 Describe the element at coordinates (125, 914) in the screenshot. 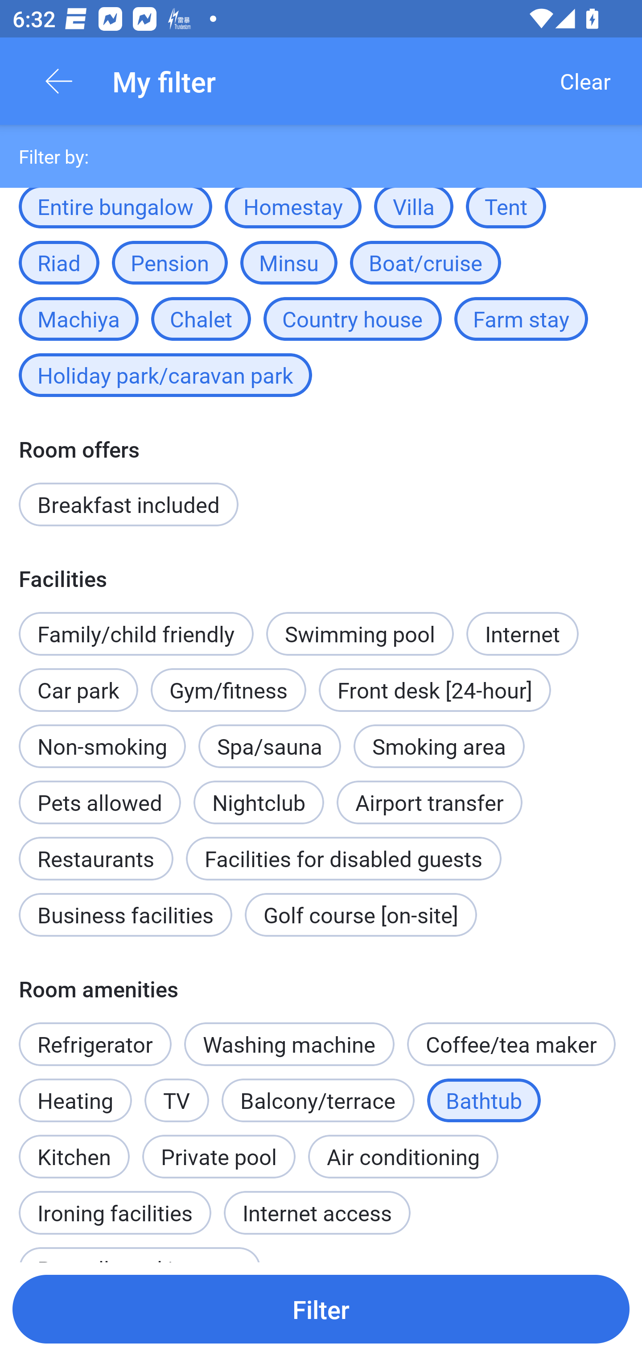

I see `Business facilities` at that location.